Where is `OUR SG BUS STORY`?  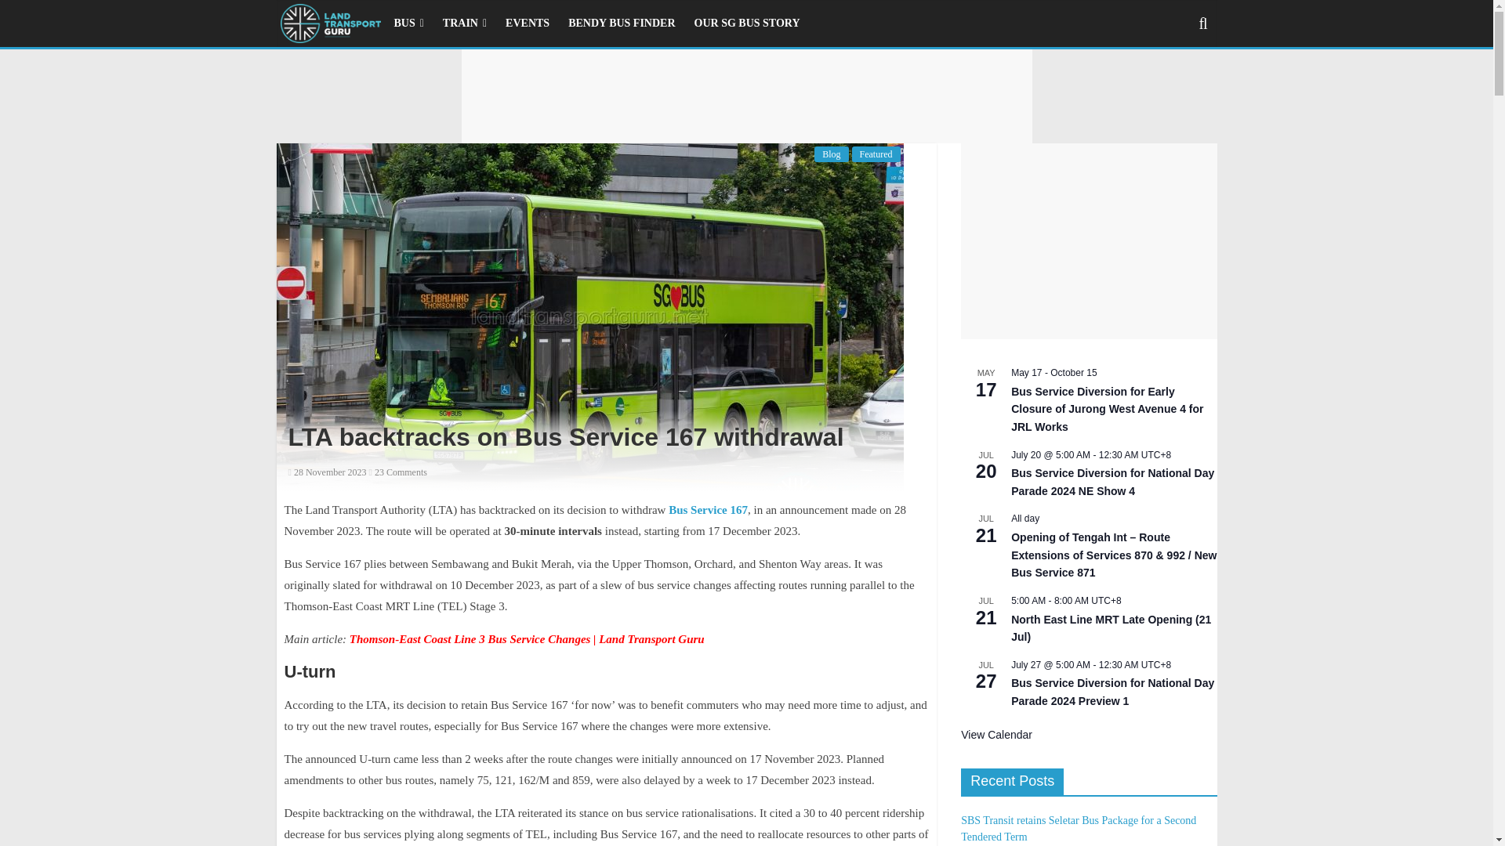 OUR SG BUS STORY is located at coordinates (746, 23).